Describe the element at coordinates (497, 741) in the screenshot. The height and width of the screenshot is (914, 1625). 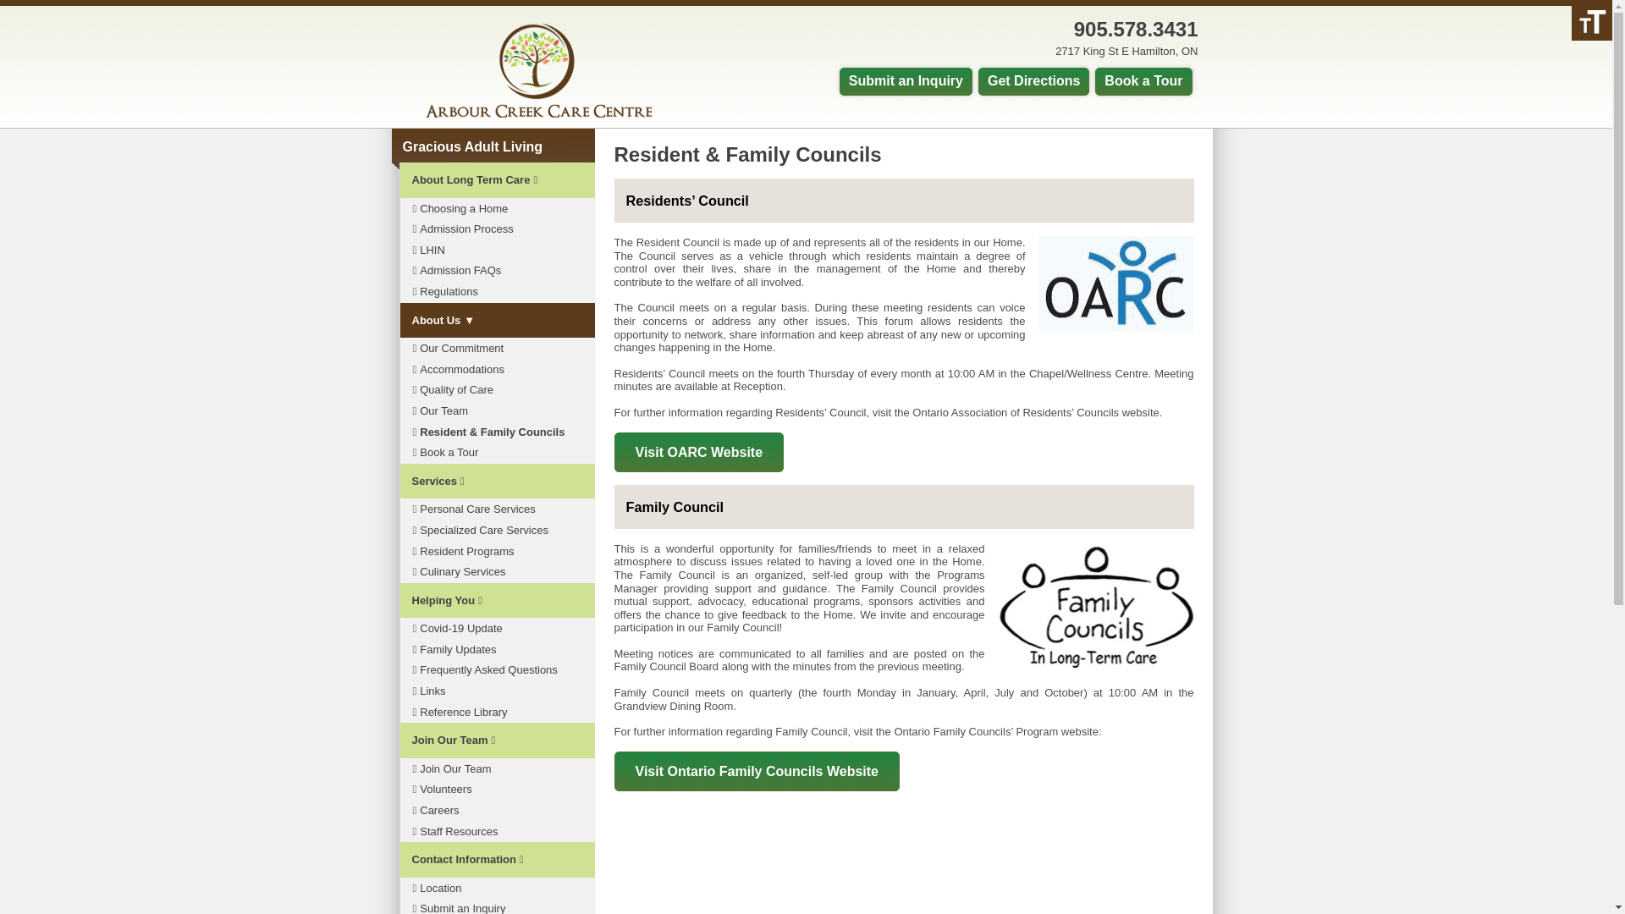
I see `Join Our Team` at that location.